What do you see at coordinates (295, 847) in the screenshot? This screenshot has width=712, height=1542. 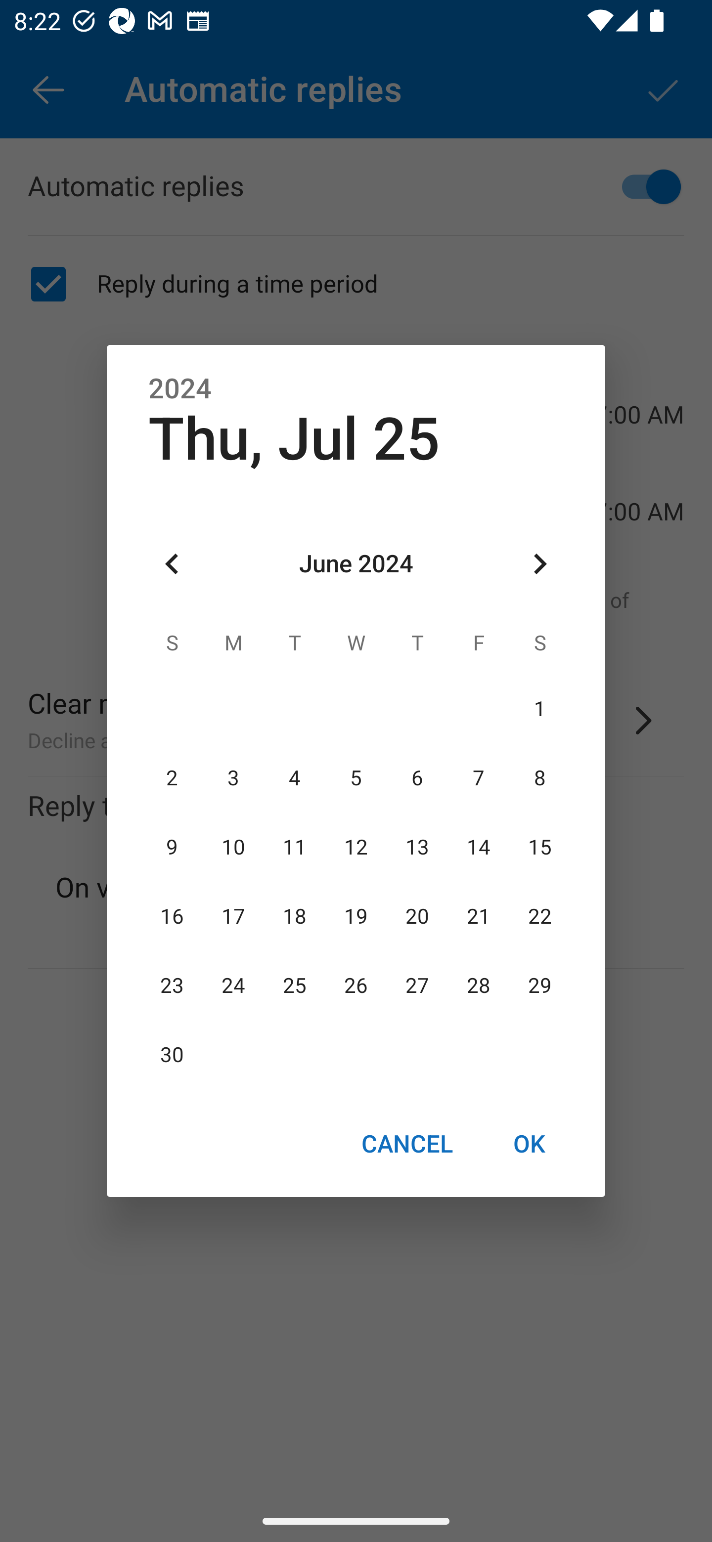 I see `11 11 June 2024` at bounding box center [295, 847].